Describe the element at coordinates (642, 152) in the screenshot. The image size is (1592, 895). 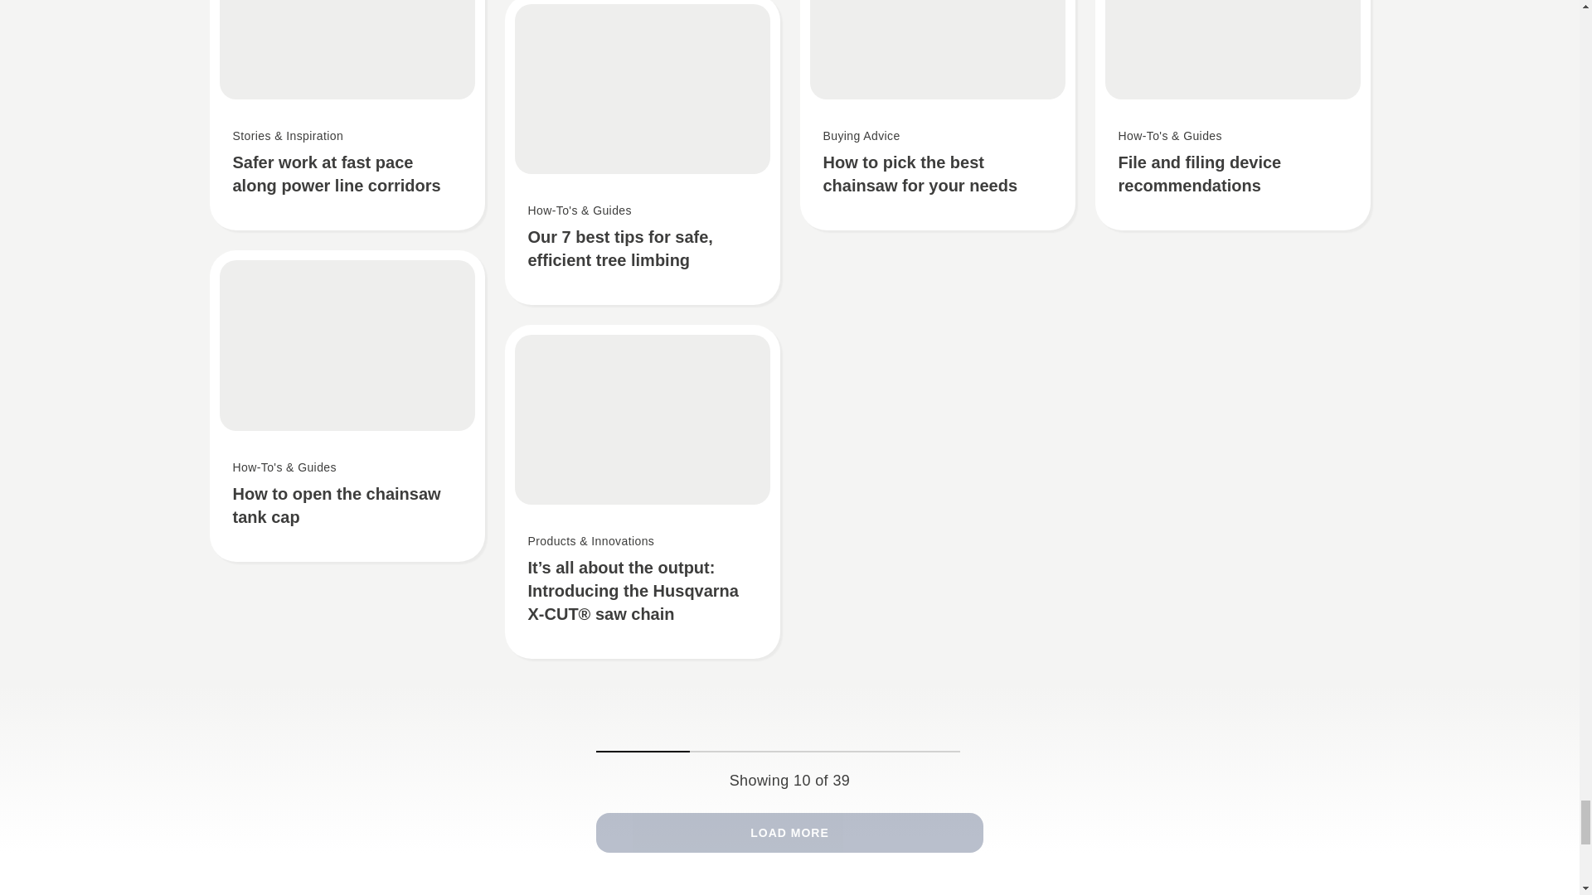
I see `Our 7 best tips for safe, efficient tree limbing` at that location.